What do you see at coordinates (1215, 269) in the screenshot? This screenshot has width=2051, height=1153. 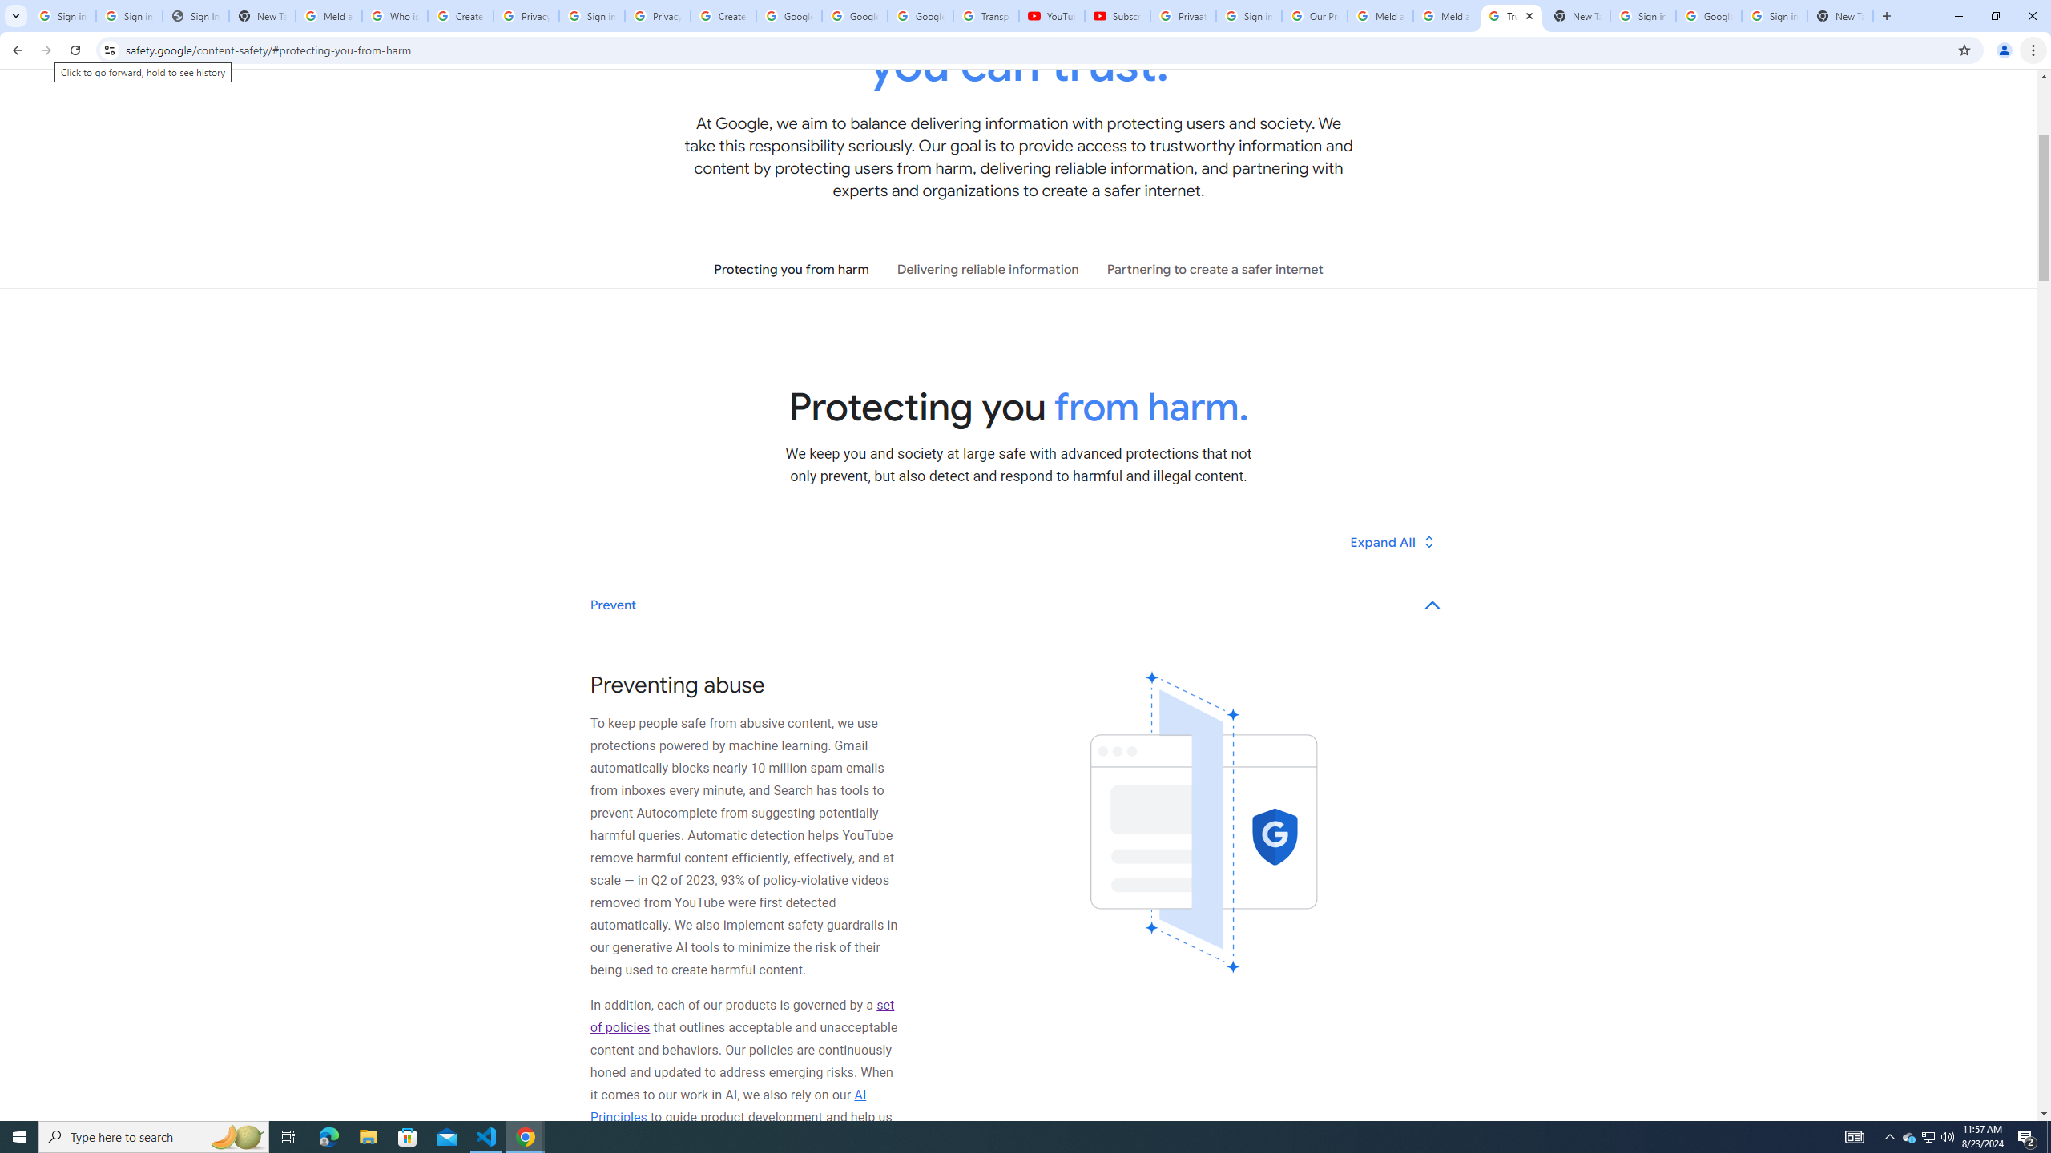 I see `Partnering to create a safer internet` at bounding box center [1215, 269].